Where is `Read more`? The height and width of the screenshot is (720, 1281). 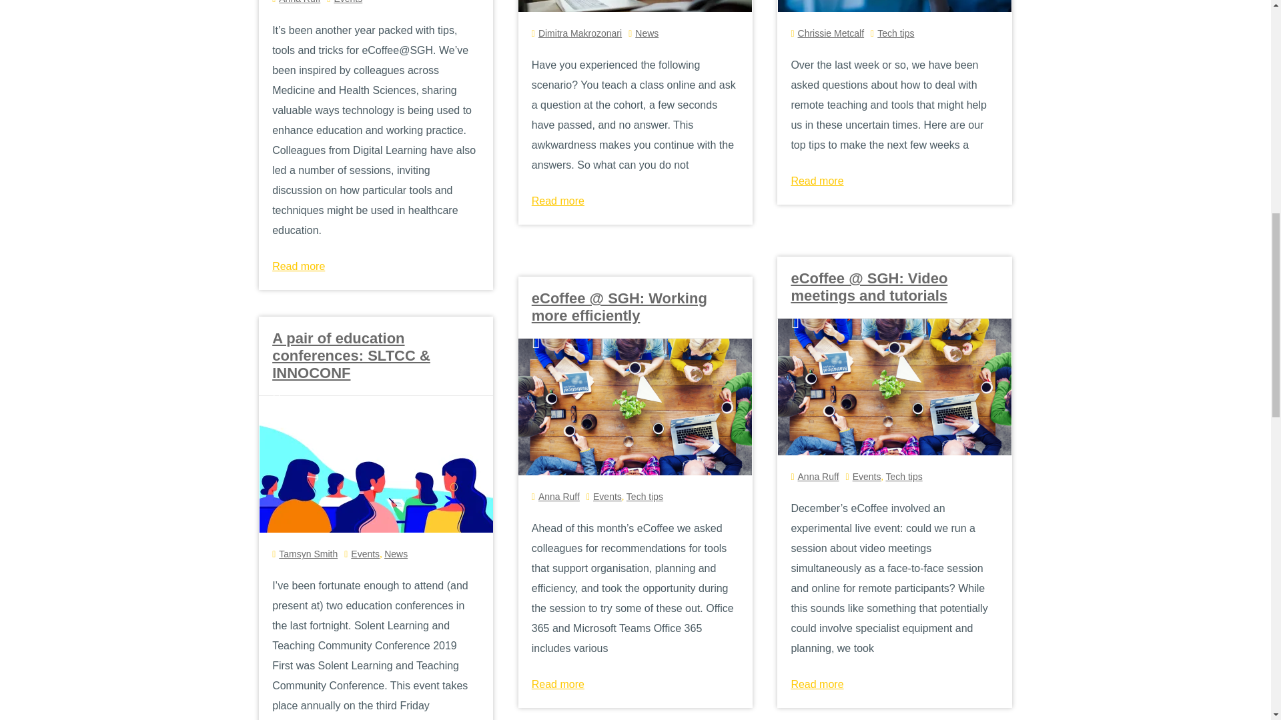 Read more is located at coordinates (298, 266).